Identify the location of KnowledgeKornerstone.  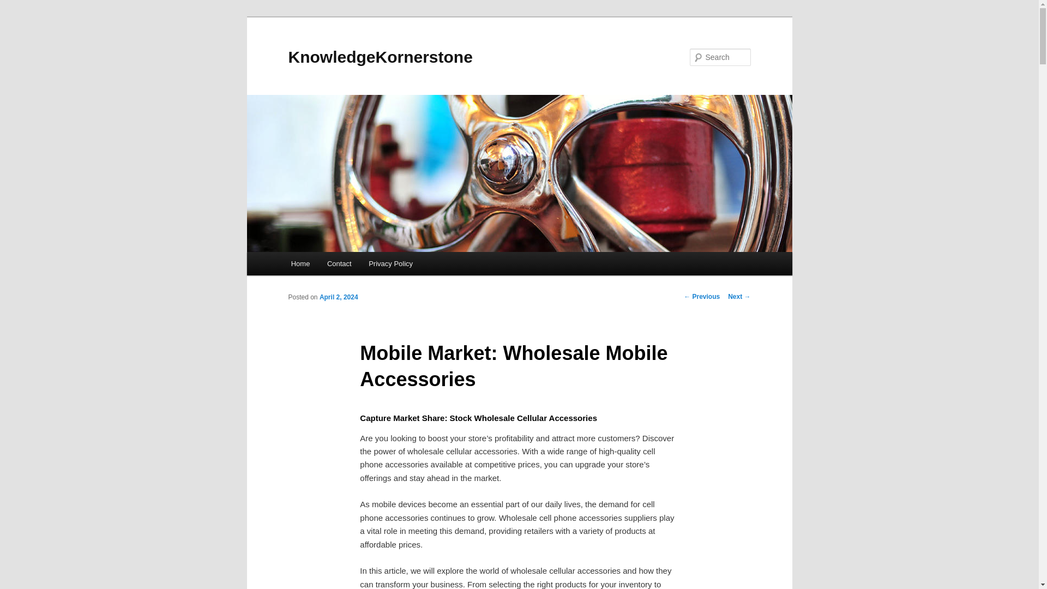
(380, 57).